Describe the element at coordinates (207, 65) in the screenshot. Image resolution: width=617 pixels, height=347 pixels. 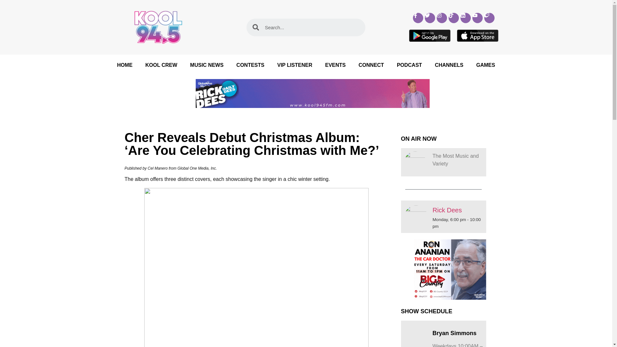
I see `MUSIC NEWS` at that location.